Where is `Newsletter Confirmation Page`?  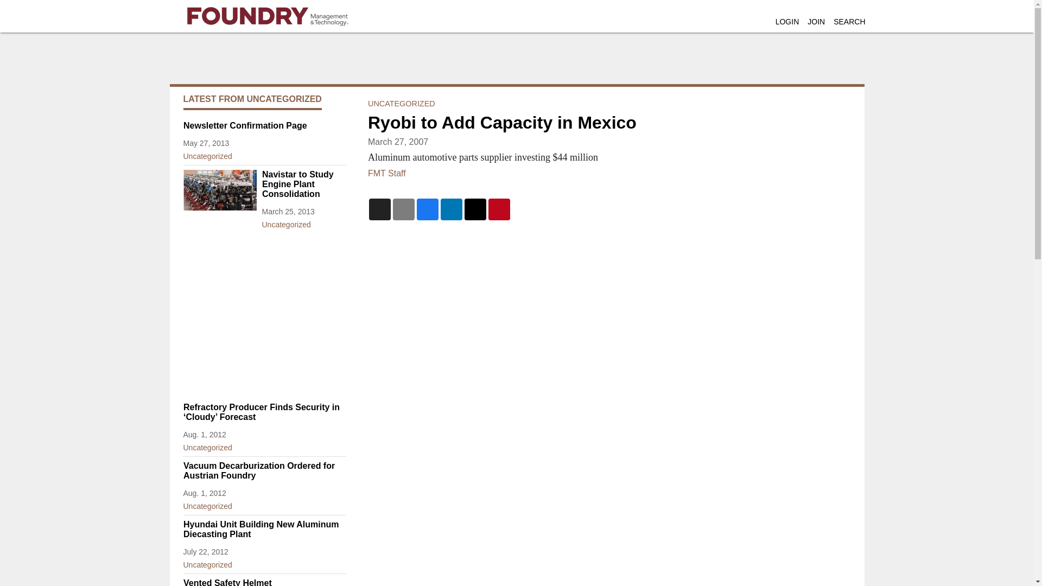 Newsletter Confirmation Page is located at coordinates (264, 125).